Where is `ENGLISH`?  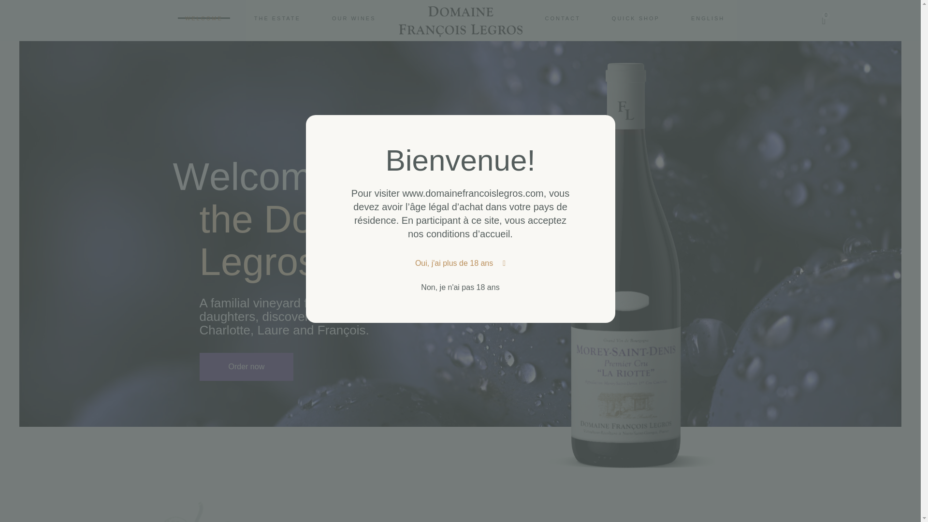 ENGLISH is located at coordinates (708, 17).